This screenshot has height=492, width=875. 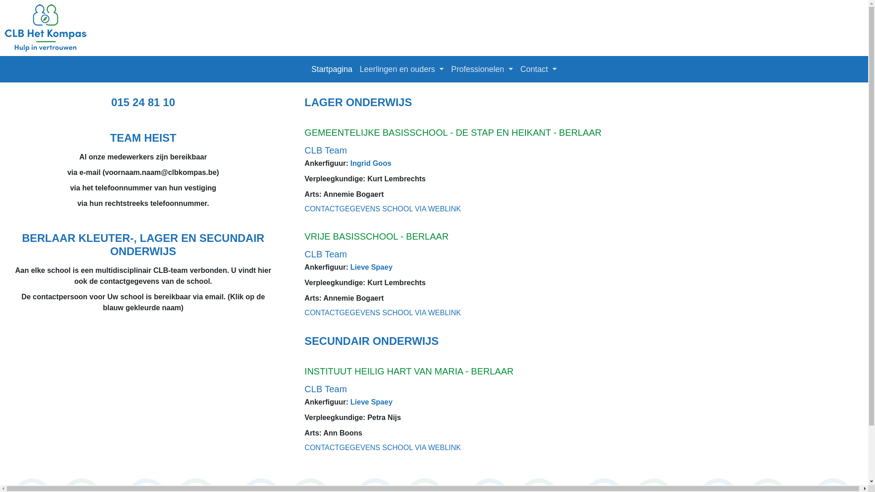 What do you see at coordinates (143, 102) in the screenshot?
I see `015 24 81 10` at bounding box center [143, 102].